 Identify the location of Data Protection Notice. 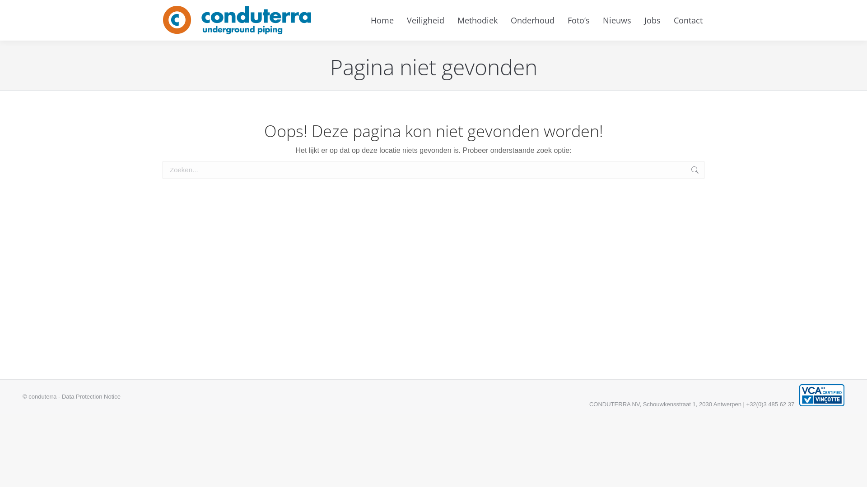
(91, 397).